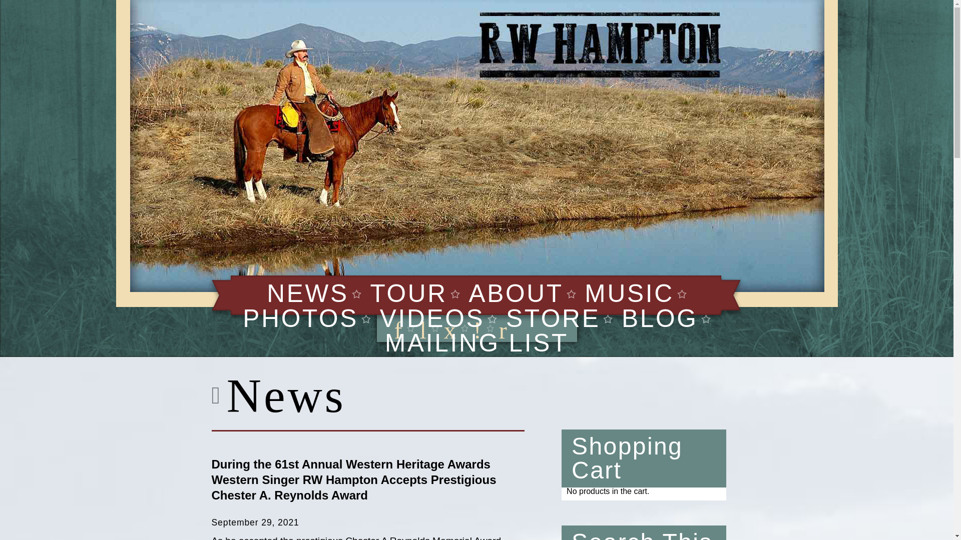  I want to click on TOUR, so click(408, 293).